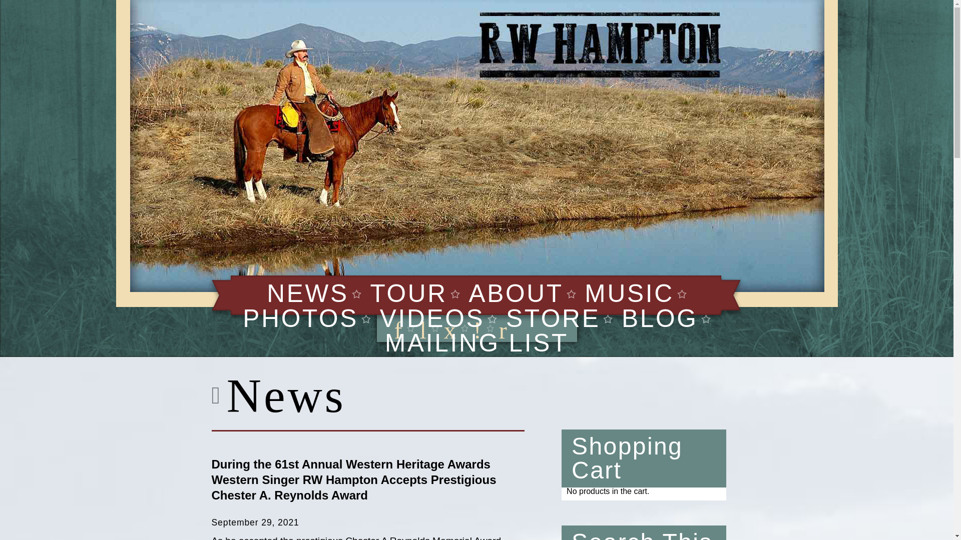  I want to click on TOUR, so click(408, 293).